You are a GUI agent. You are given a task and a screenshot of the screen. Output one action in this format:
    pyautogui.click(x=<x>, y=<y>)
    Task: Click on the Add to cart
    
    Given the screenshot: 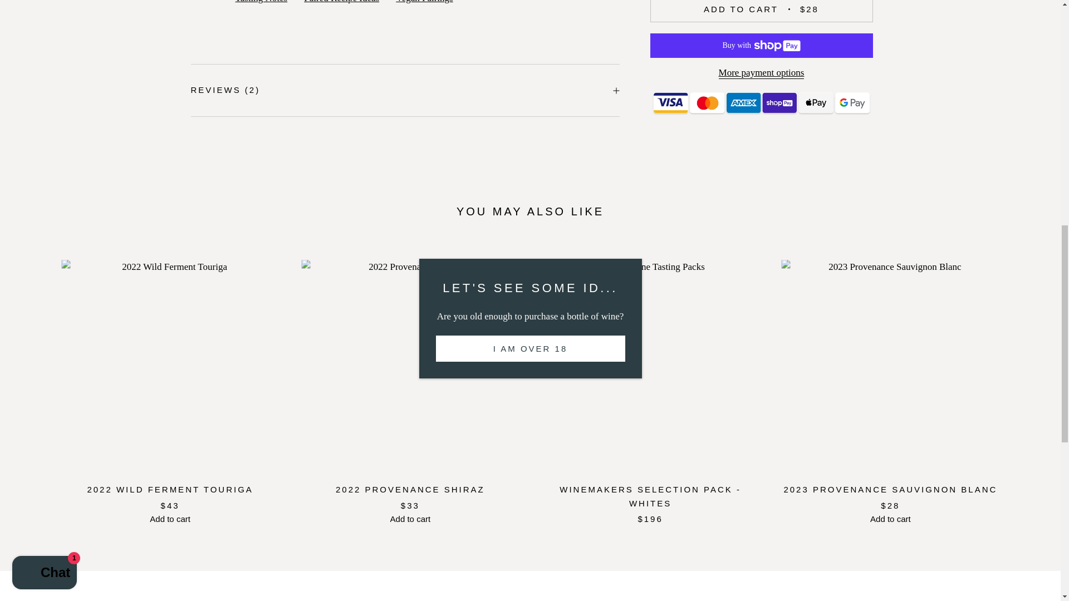 What is the action you would take?
    pyautogui.click(x=890, y=519)
    